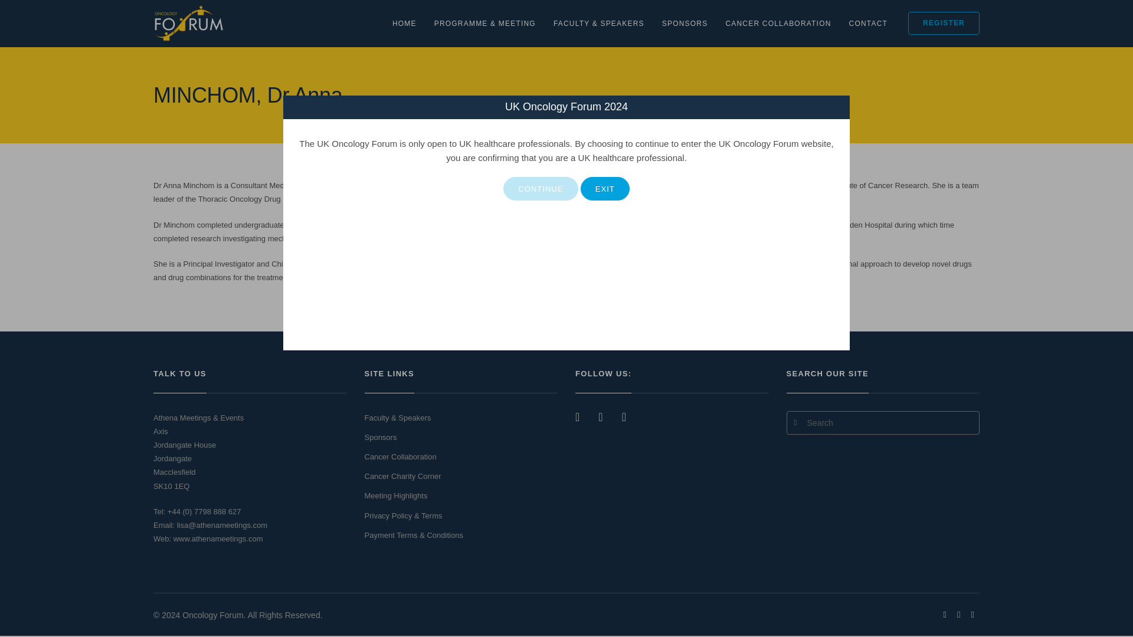 Image resolution: width=1133 pixels, height=637 pixels. What do you see at coordinates (400, 457) in the screenshot?
I see `Cancer Collaboration` at bounding box center [400, 457].